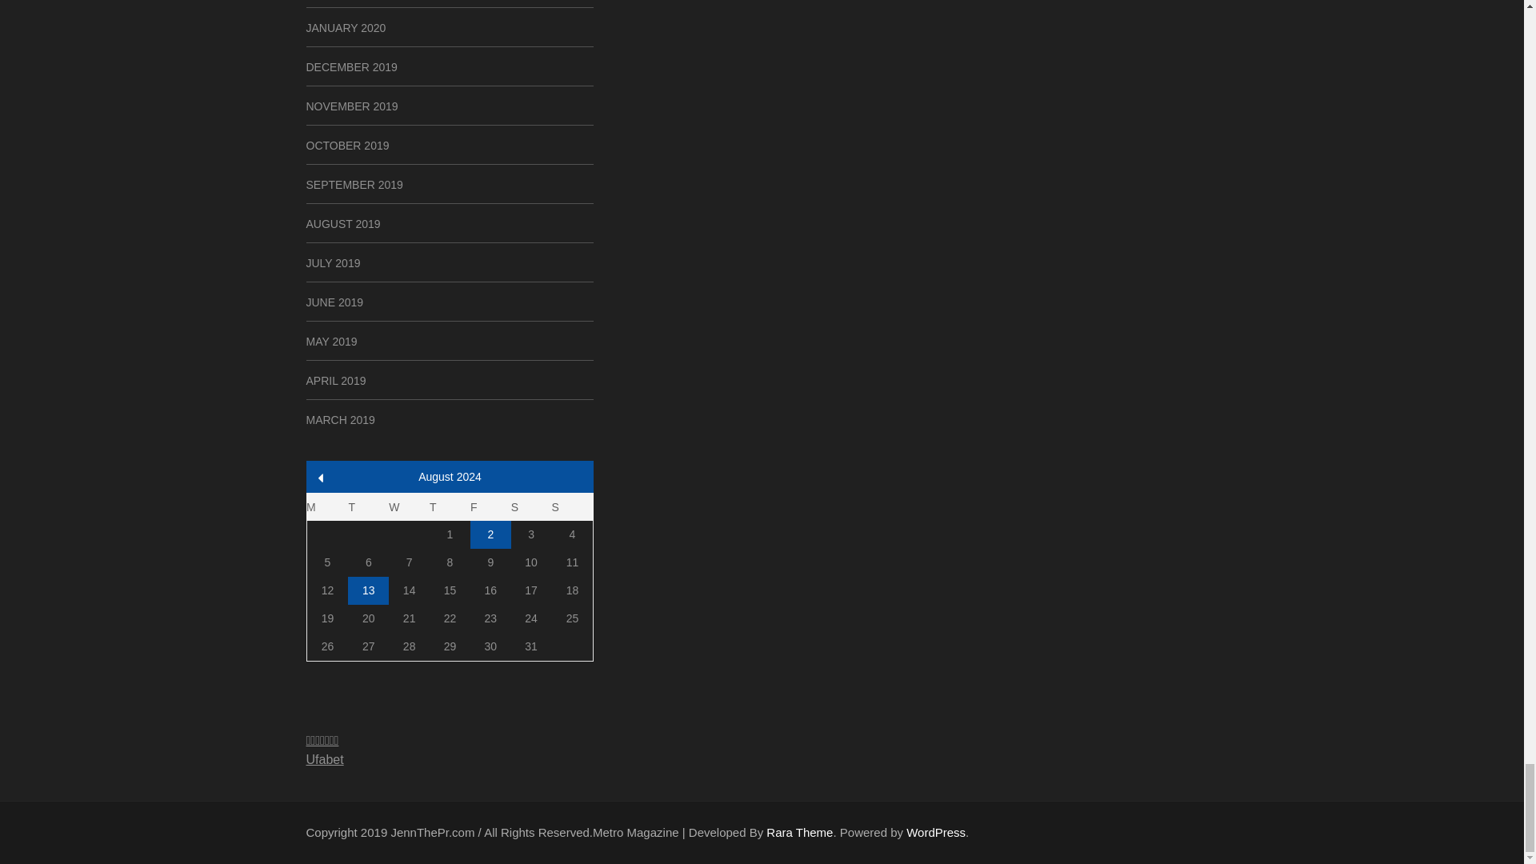  Describe the element at coordinates (531, 506) in the screenshot. I see `Saturday` at that location.